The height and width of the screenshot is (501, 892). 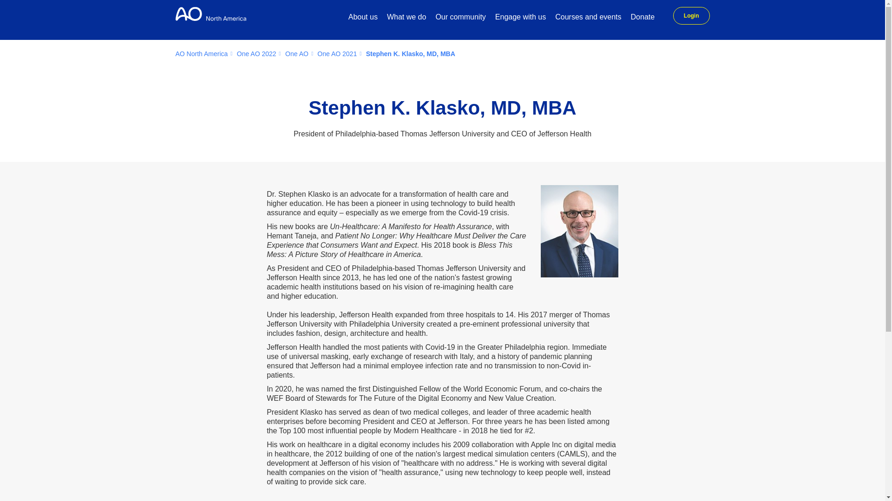 What do you see at coordinates (460, 18) in the screenshot?
I see `Our community` at bounding box center [460, 18].